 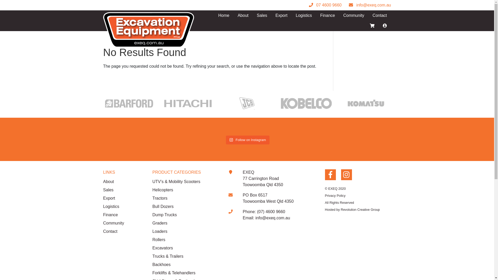 What do you see at coordinates (335, 195) in the screenshot?
I see `Privacy Policy` at bounding box center [335, 195].